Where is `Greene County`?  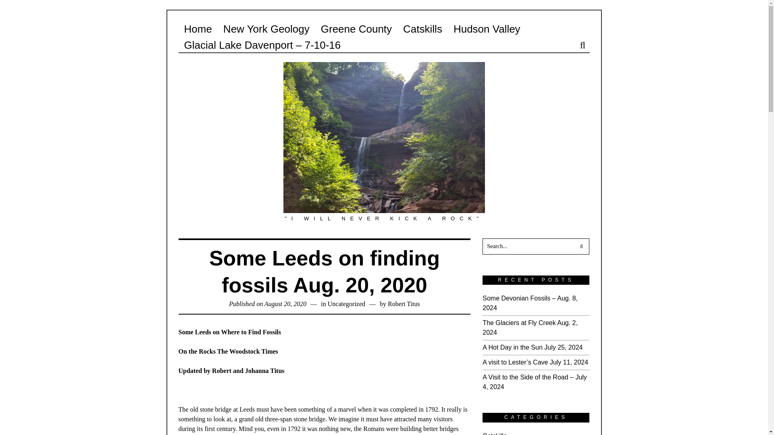
Greene County is located at coordinates (356, 29).